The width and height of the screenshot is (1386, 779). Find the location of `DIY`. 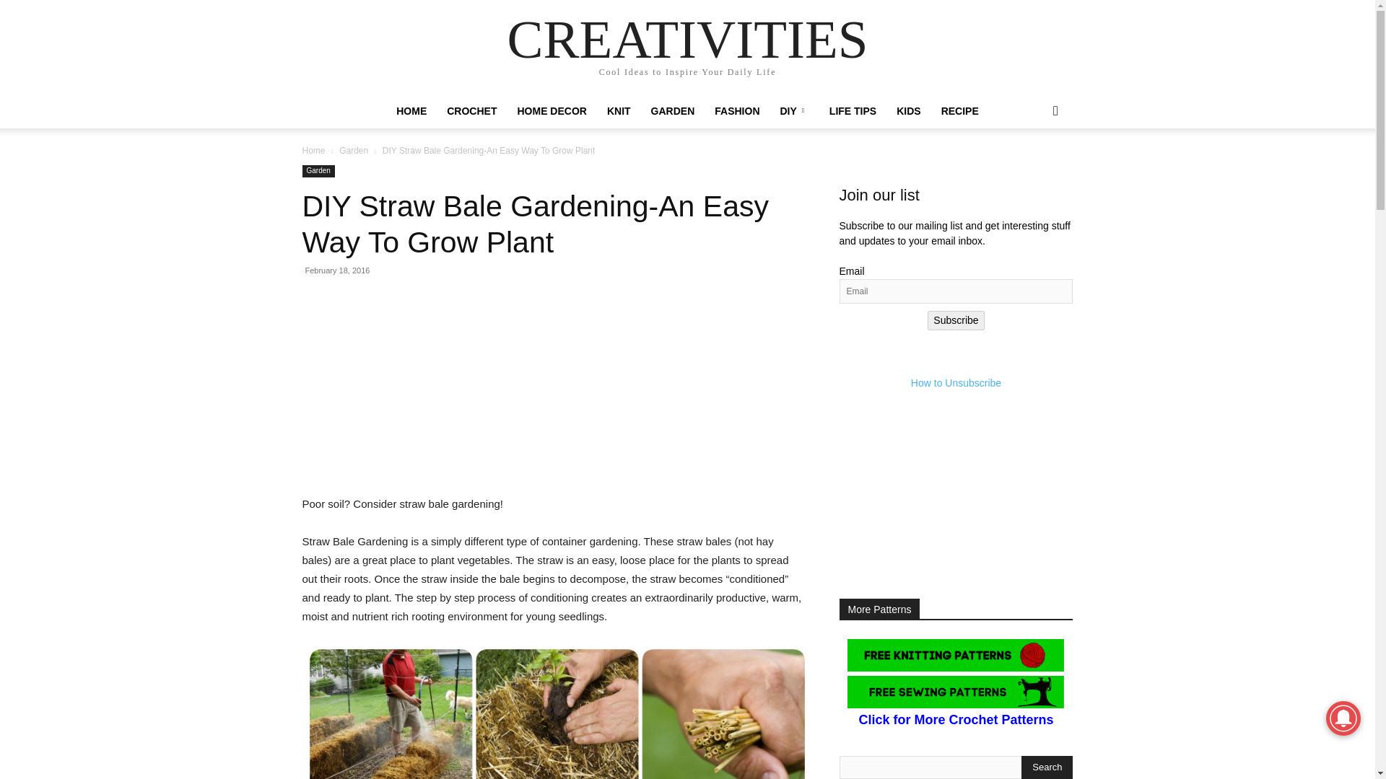

DIY is located at coordinates (794, 111).